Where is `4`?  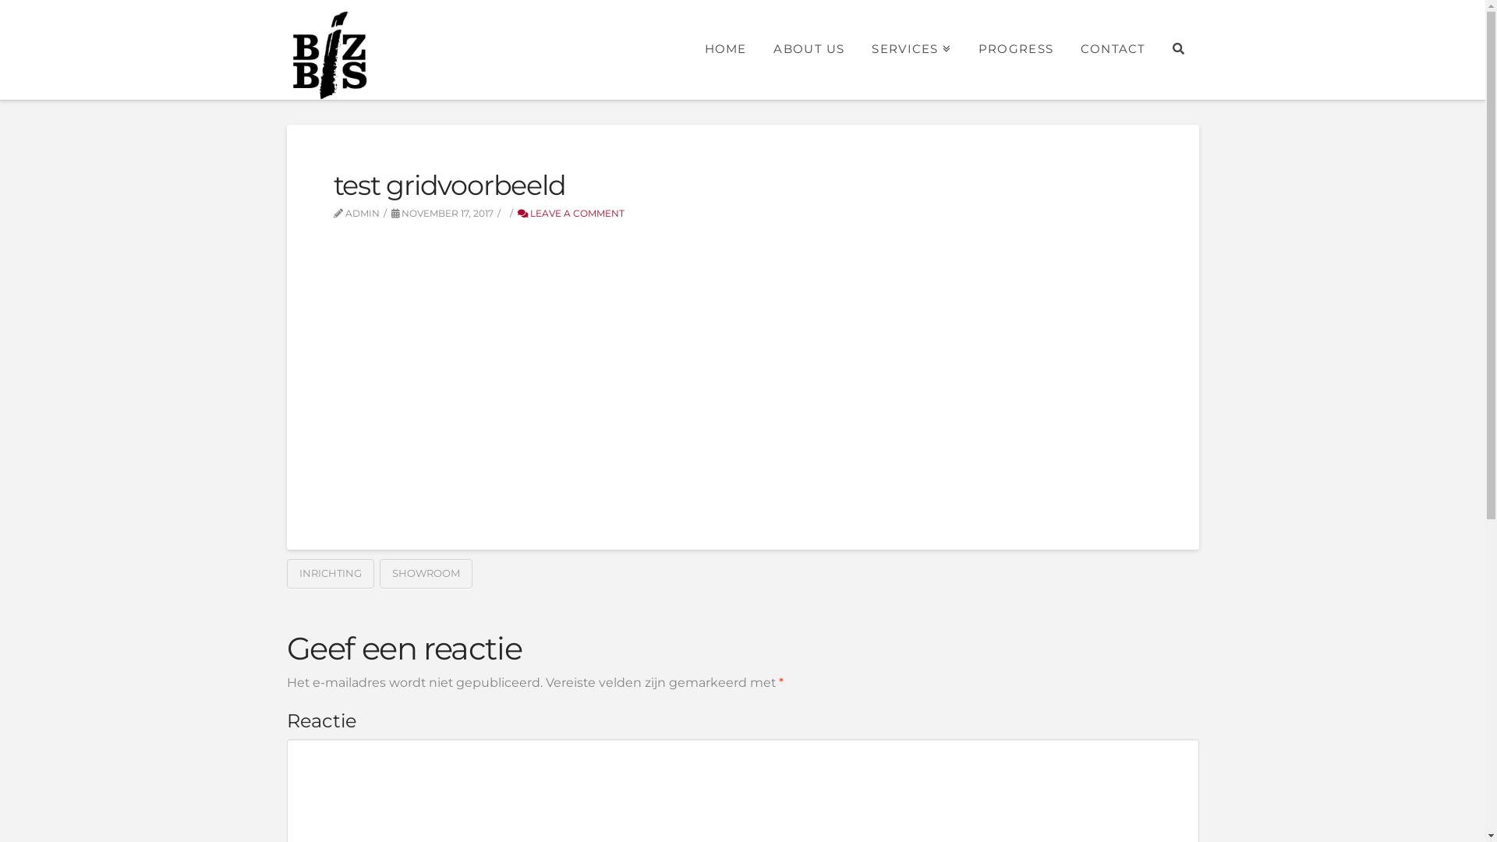 4 is located at coordinates (1110, 297).